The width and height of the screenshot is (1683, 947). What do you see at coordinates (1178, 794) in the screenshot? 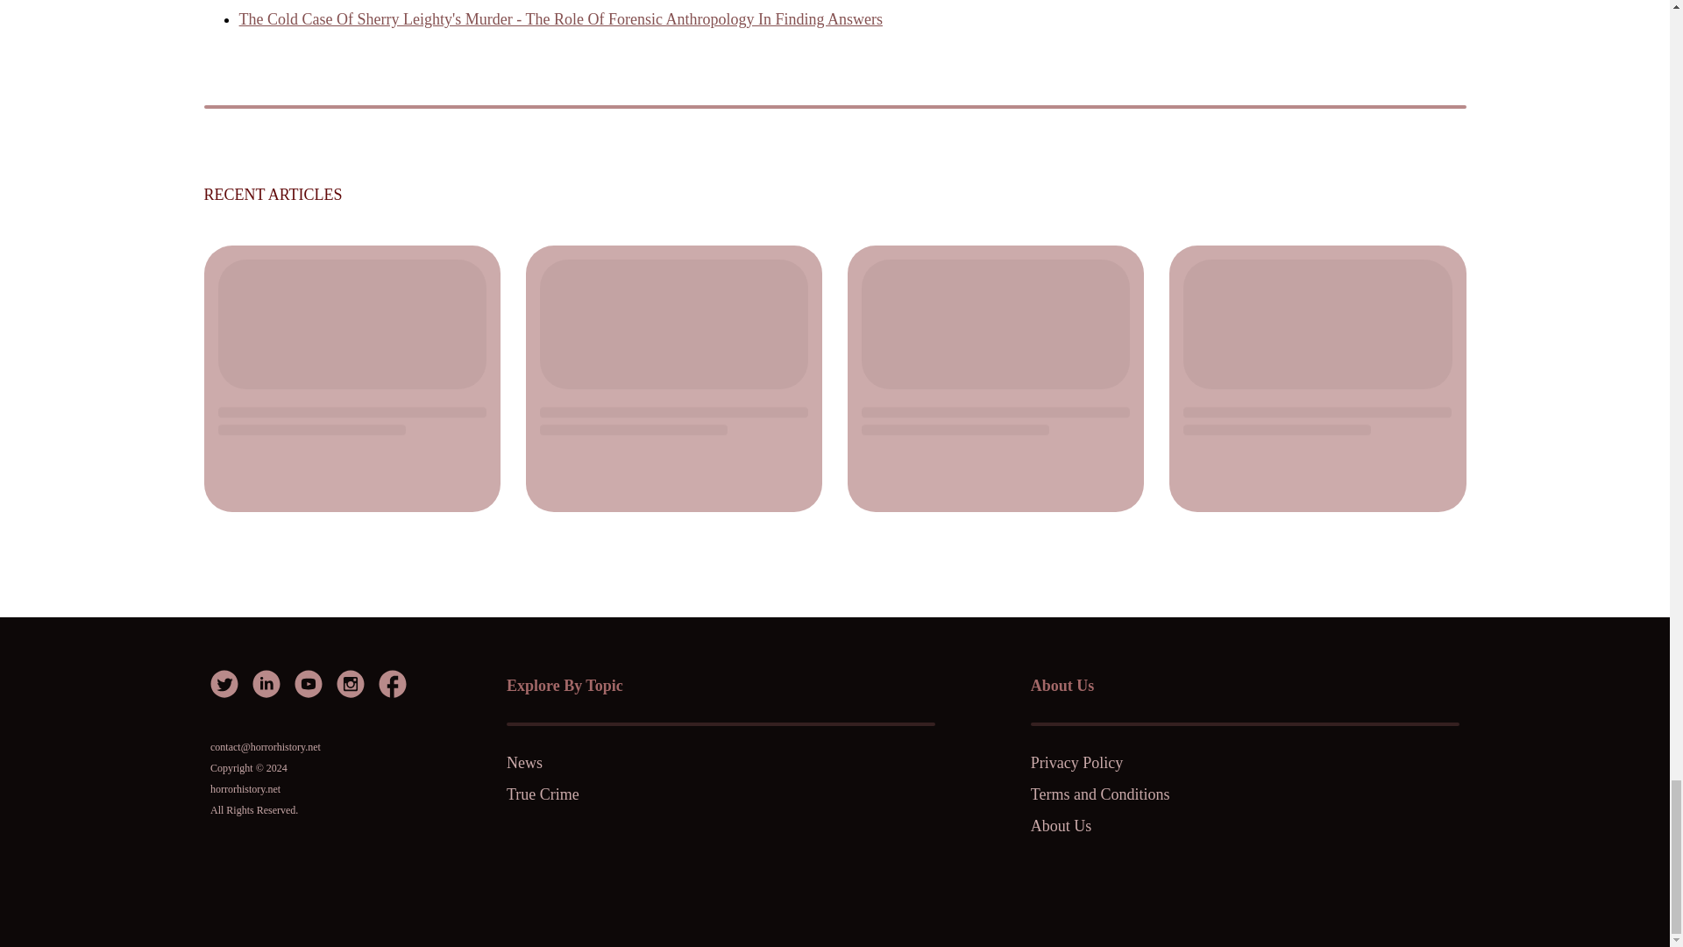
I see `Terms and Conditions` at bounding box center [1178, 794].